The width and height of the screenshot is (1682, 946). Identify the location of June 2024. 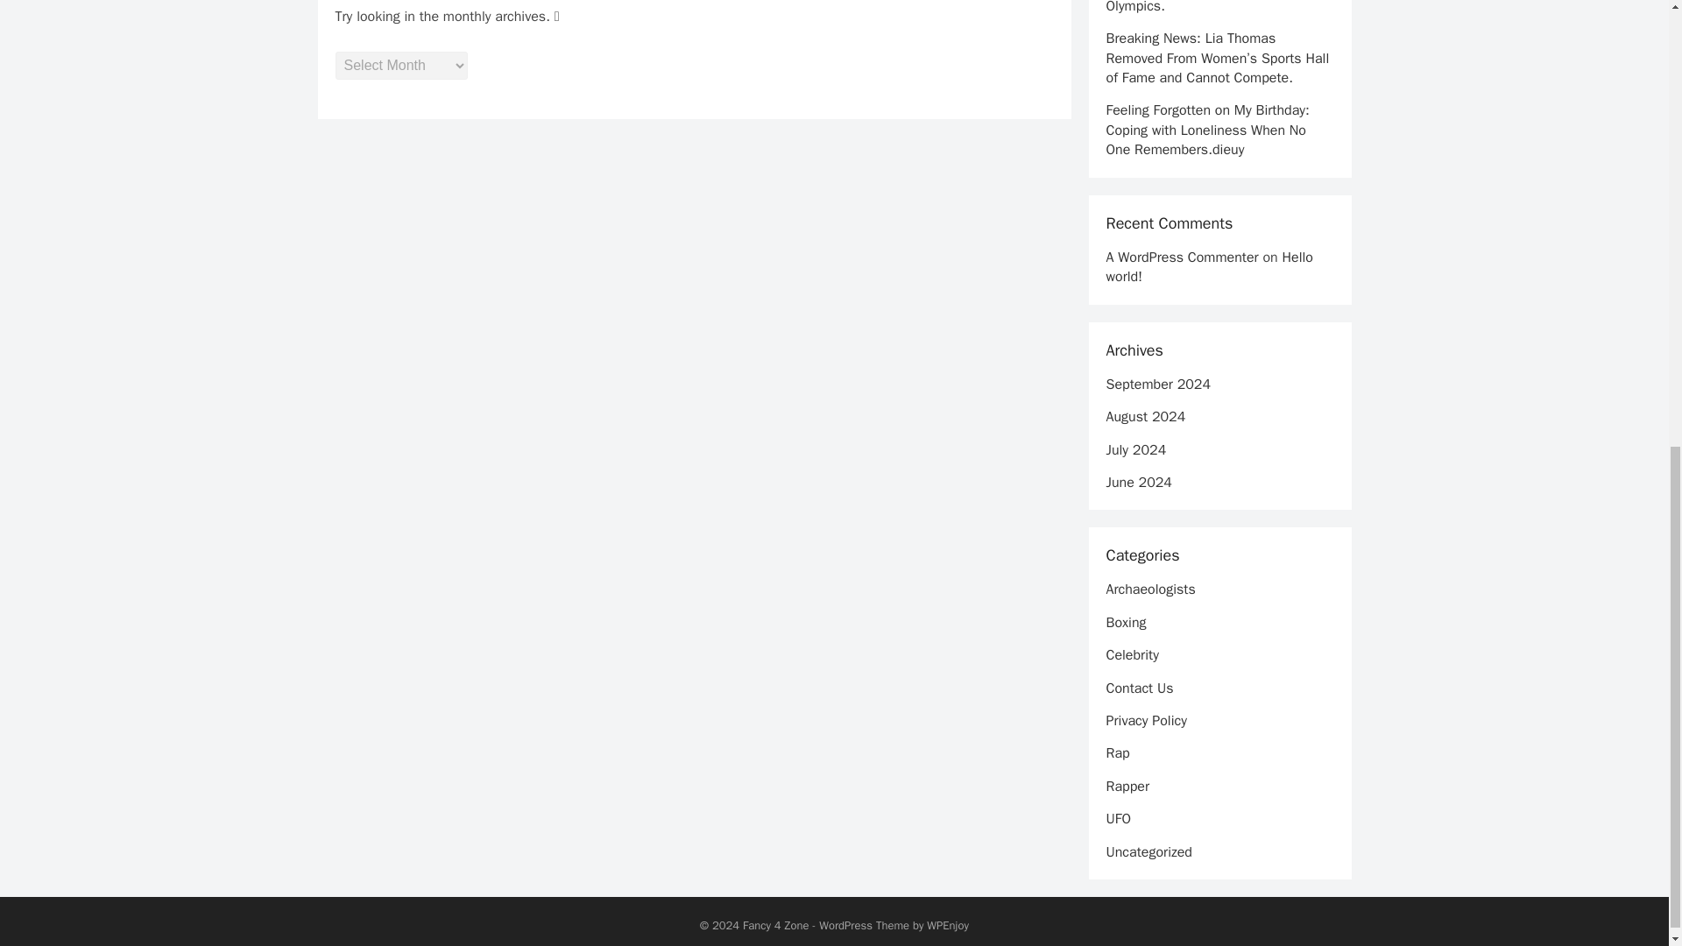
(1137, 482).